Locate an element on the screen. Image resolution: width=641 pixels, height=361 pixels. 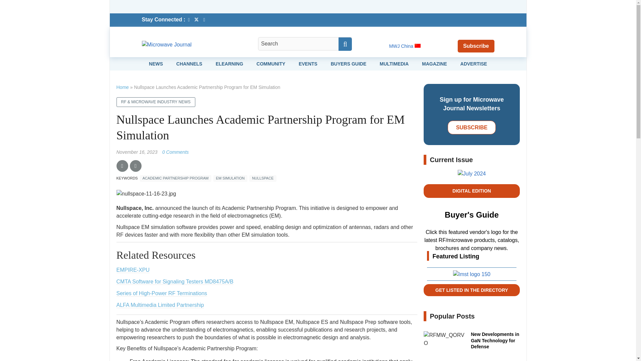
NEWS is located at coordinates (156, 64).